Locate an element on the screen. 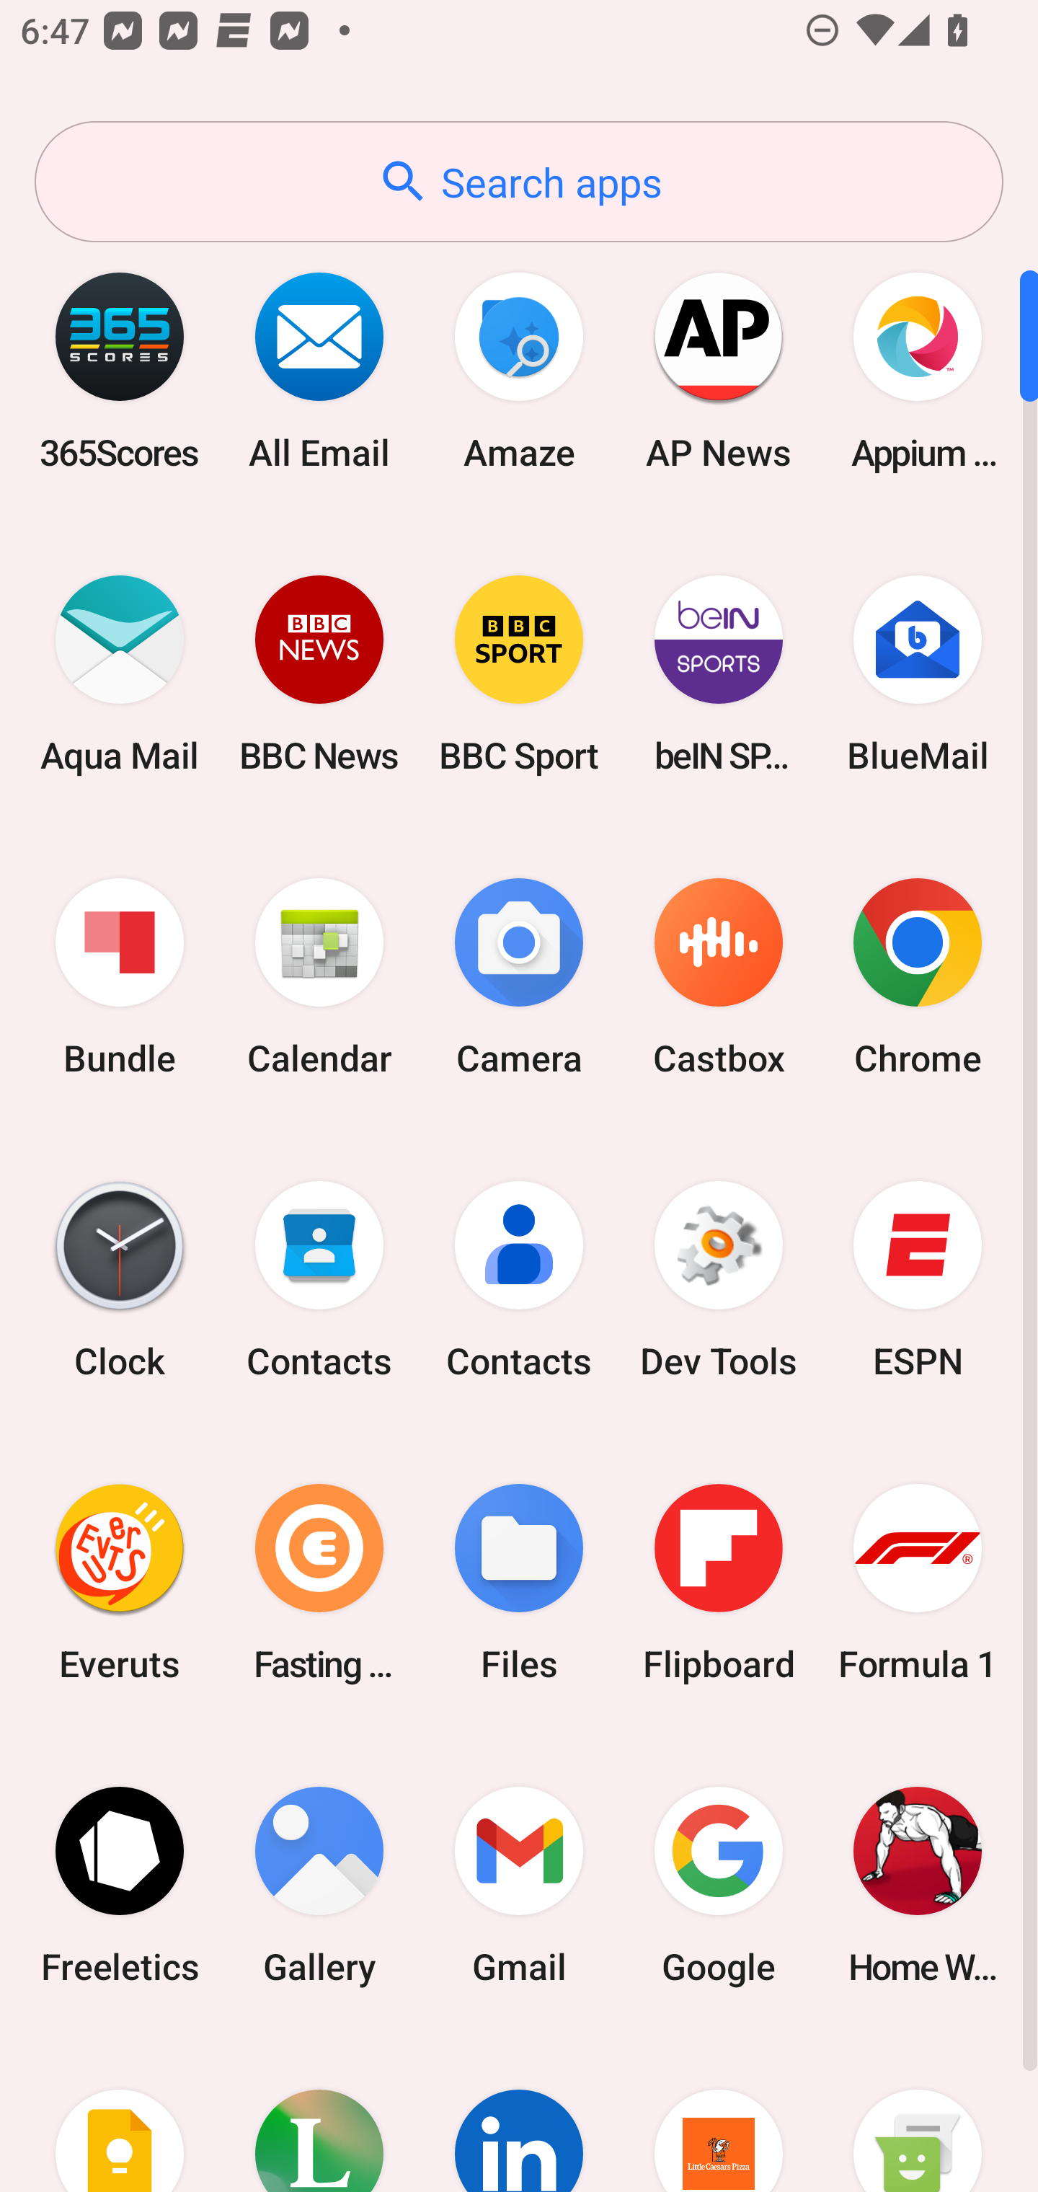  Camera is located at coordinates (519, 978).